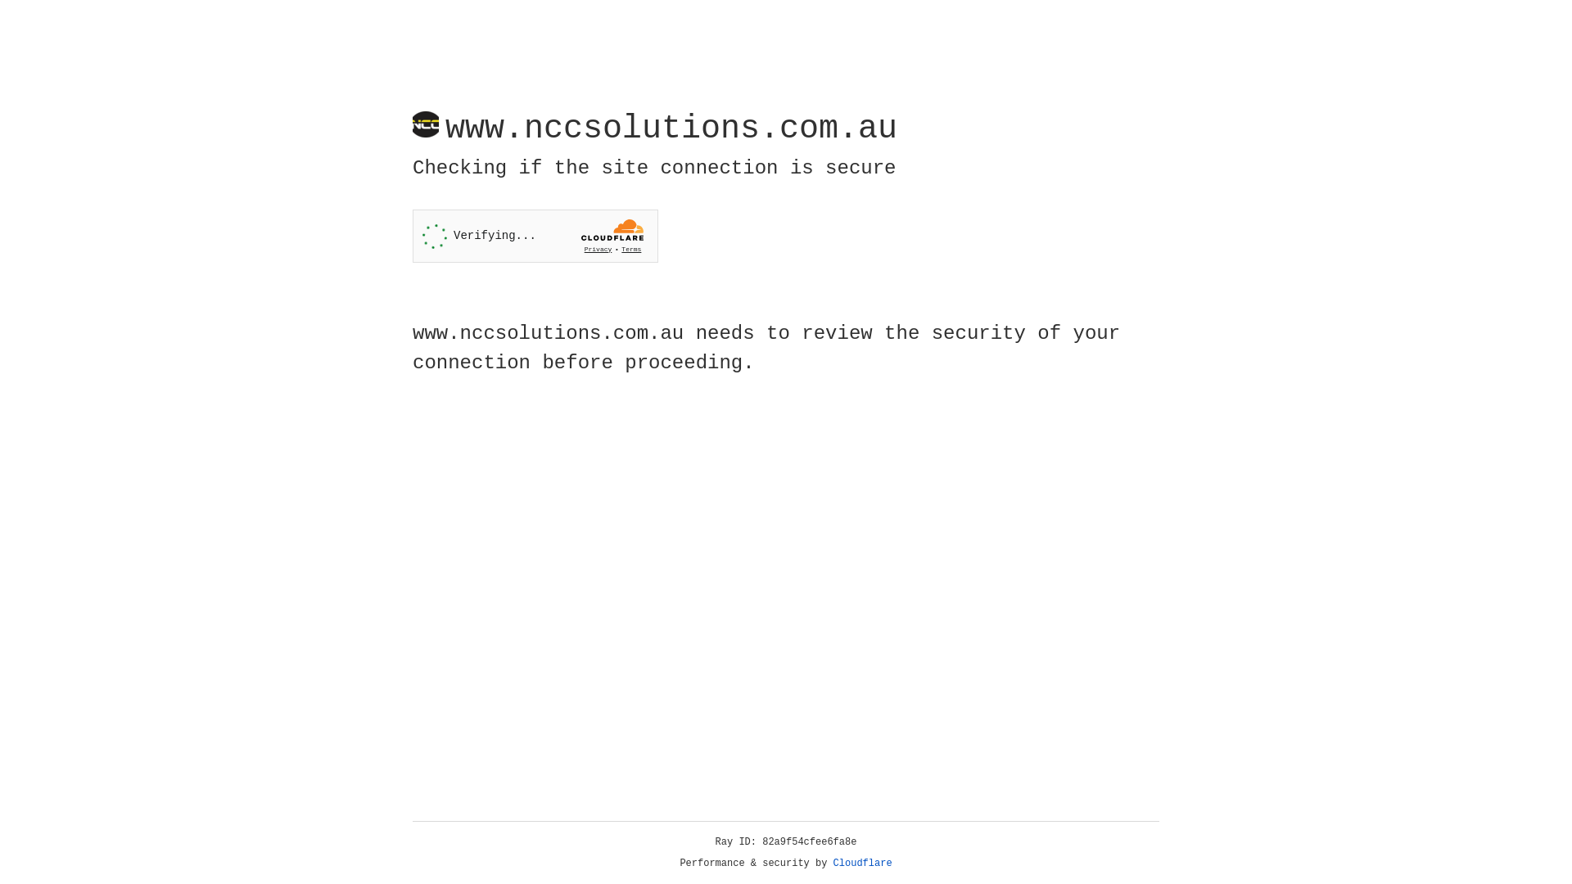 This screenshot has height=884, width=1572. Describe the element at coordinates (863, 864) in the screenshot. I see `Cloudflare` at that location.